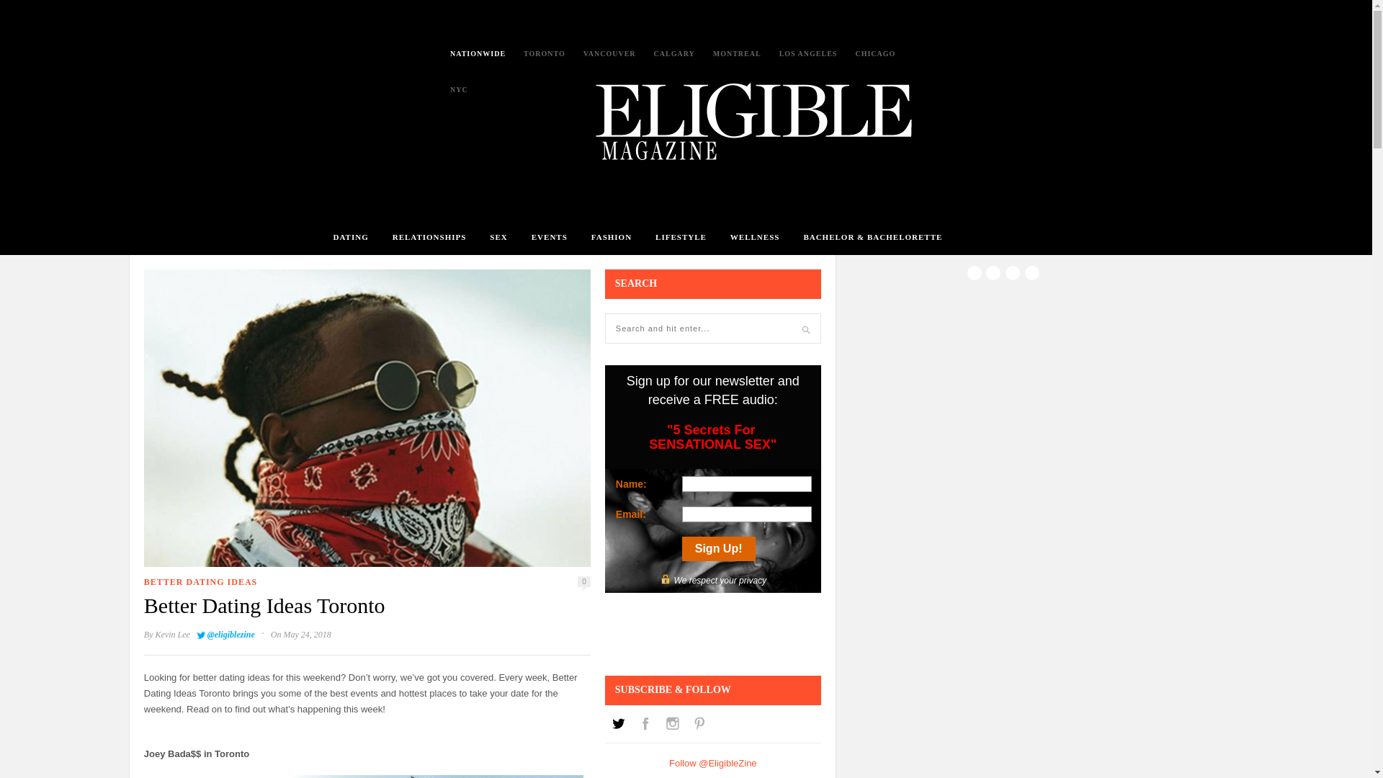  I want to click on CALGARY, so click(674, 53).